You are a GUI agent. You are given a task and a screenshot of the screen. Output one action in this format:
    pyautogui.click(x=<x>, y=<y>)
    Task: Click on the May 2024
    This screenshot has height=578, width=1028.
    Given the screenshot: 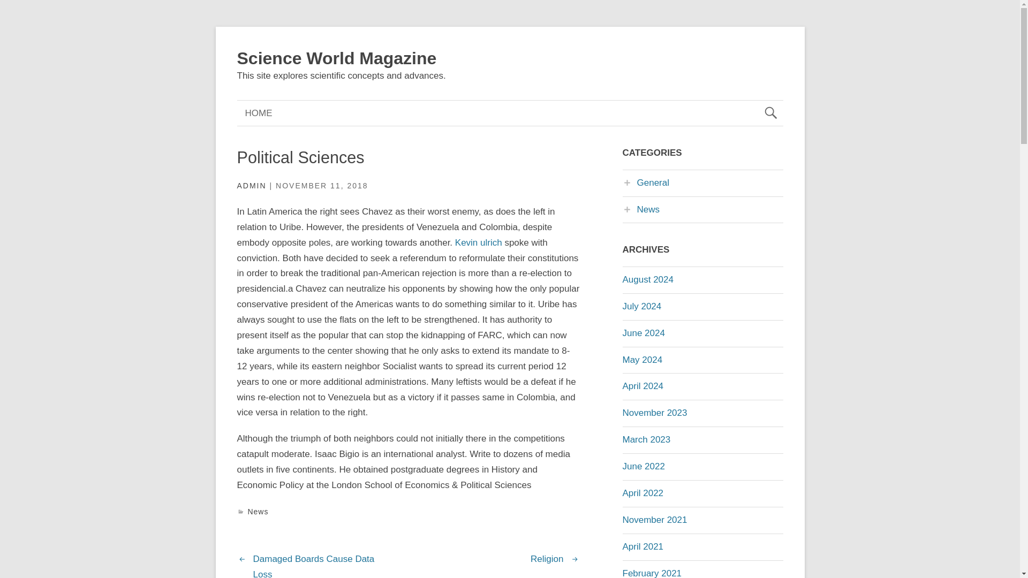 What is the action you would take?
    pyautogui.click(x=641, y=360)
    